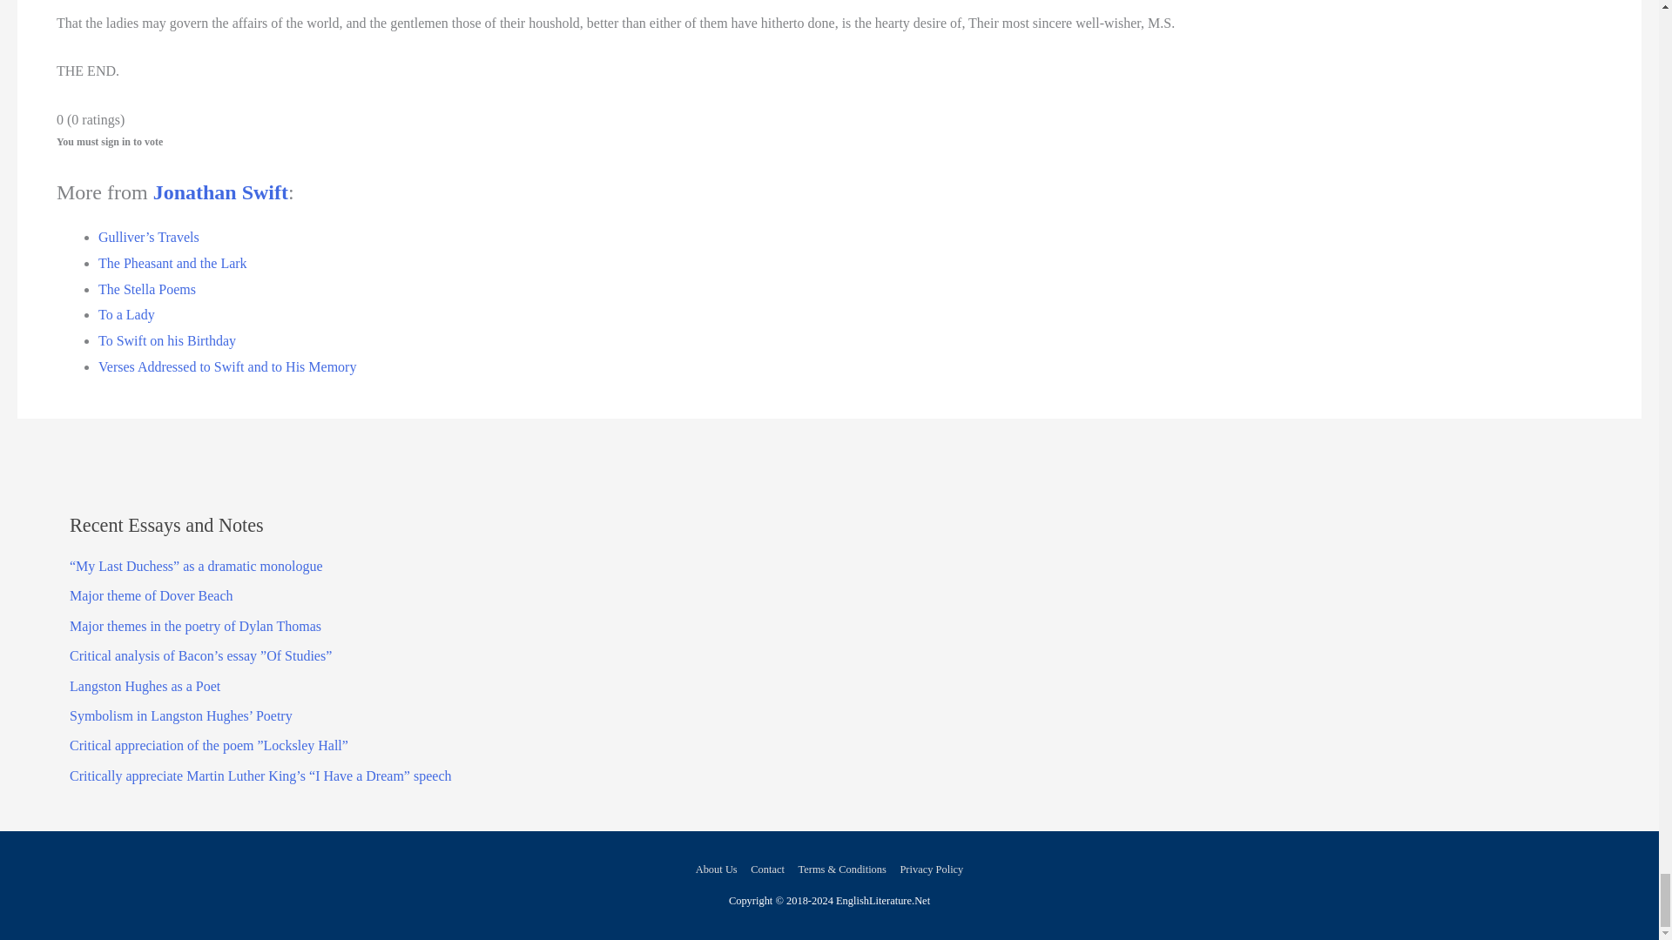 This screenshot has height=940, width=1672. What do you see at coordinates (718, 869) in the screenshot?
I see `About Us` at bounding box center [718, 869].